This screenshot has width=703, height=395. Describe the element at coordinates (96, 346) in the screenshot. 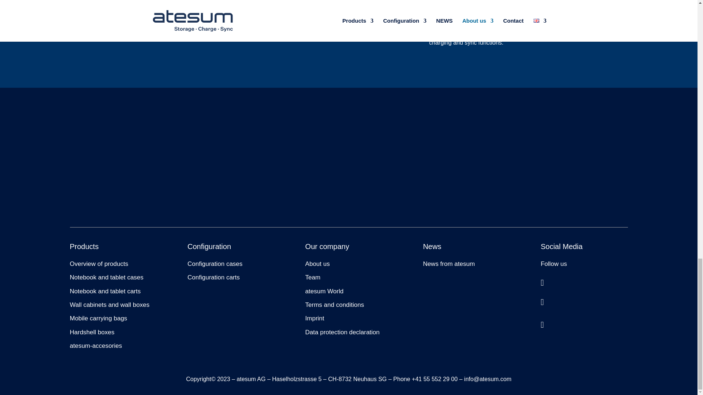

I see `atesum-accesories` at that location.